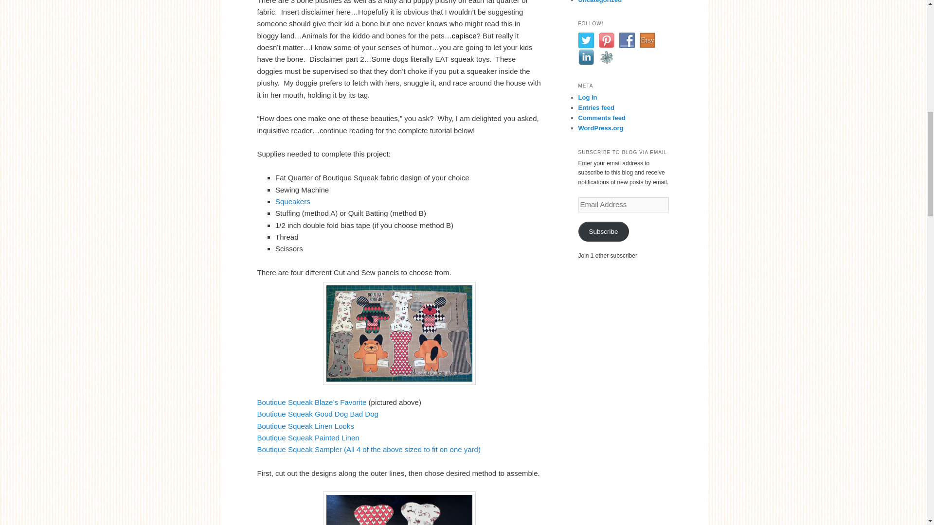 The width and height of the screenshot is (934, 525). I want to click on Boutique Squeak Good Dog Bad Dog, so click(317, 414).